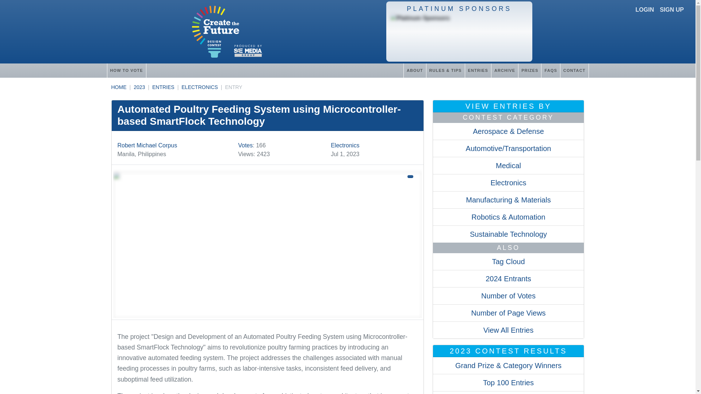 The height and width of the screenshot is (394, 701). I want to click on Votes, so click(245, 145).